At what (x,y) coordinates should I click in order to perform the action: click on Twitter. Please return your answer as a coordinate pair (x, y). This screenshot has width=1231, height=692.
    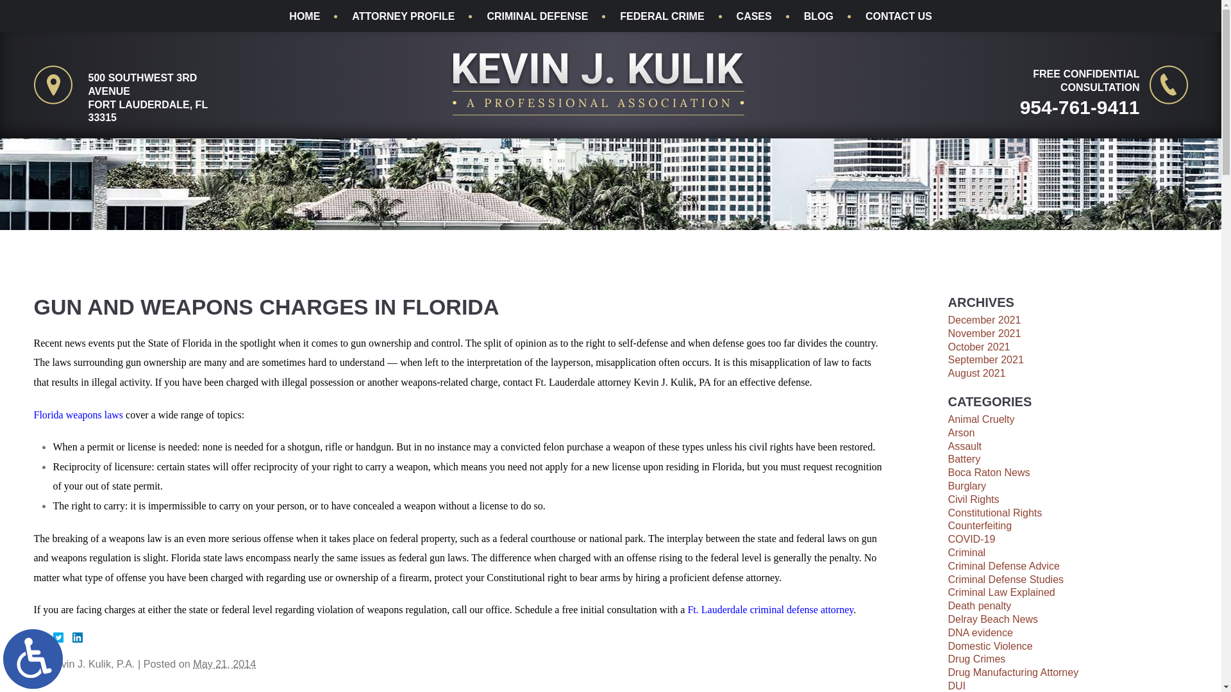
    Looking at the image, I should click on (63, 638).